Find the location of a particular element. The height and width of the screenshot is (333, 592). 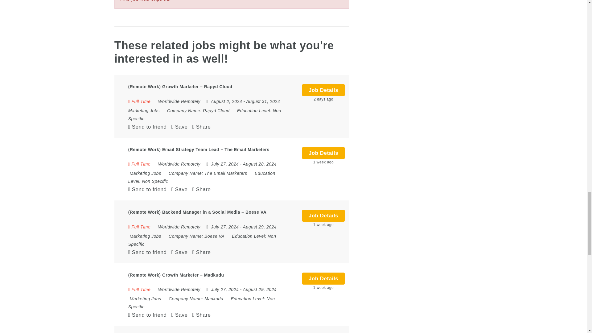

Marketing Jobs is located at coordinates (145, 173).